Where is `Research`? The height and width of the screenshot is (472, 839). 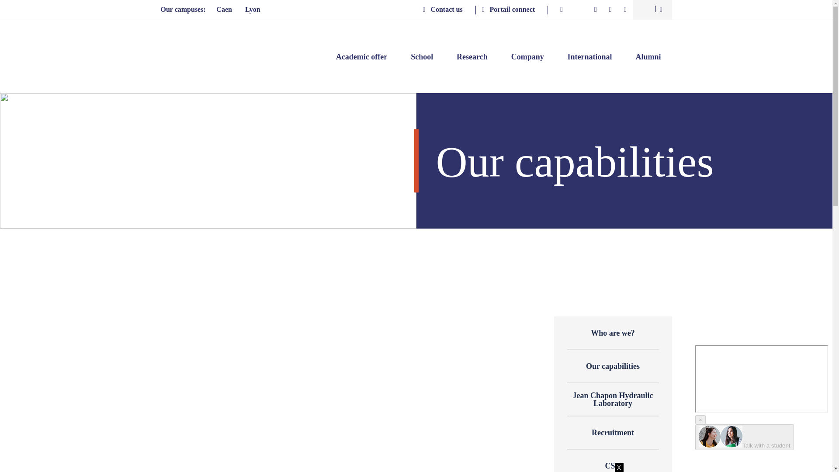
Research is located at coordinates (472, 57).